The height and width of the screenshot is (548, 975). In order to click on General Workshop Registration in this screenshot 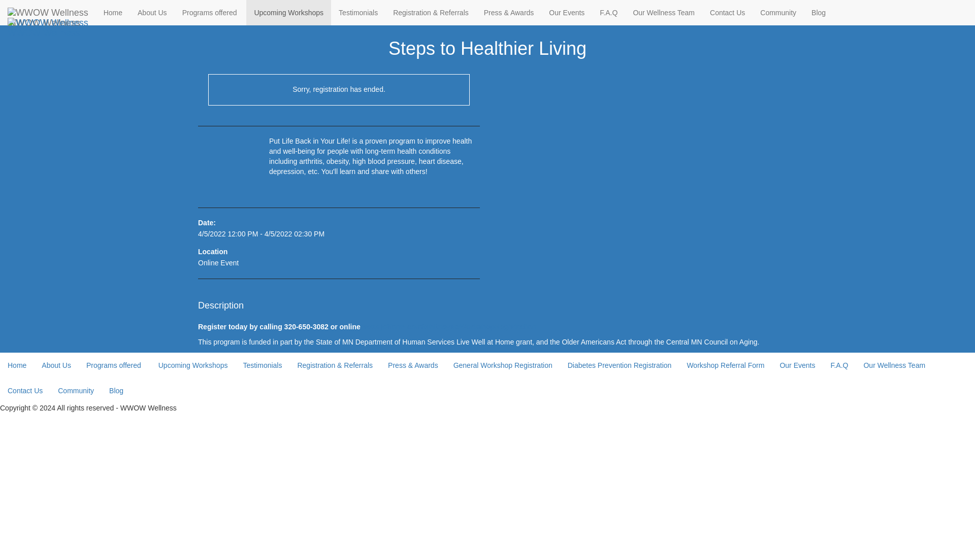, I will do `click(503, 365)`.